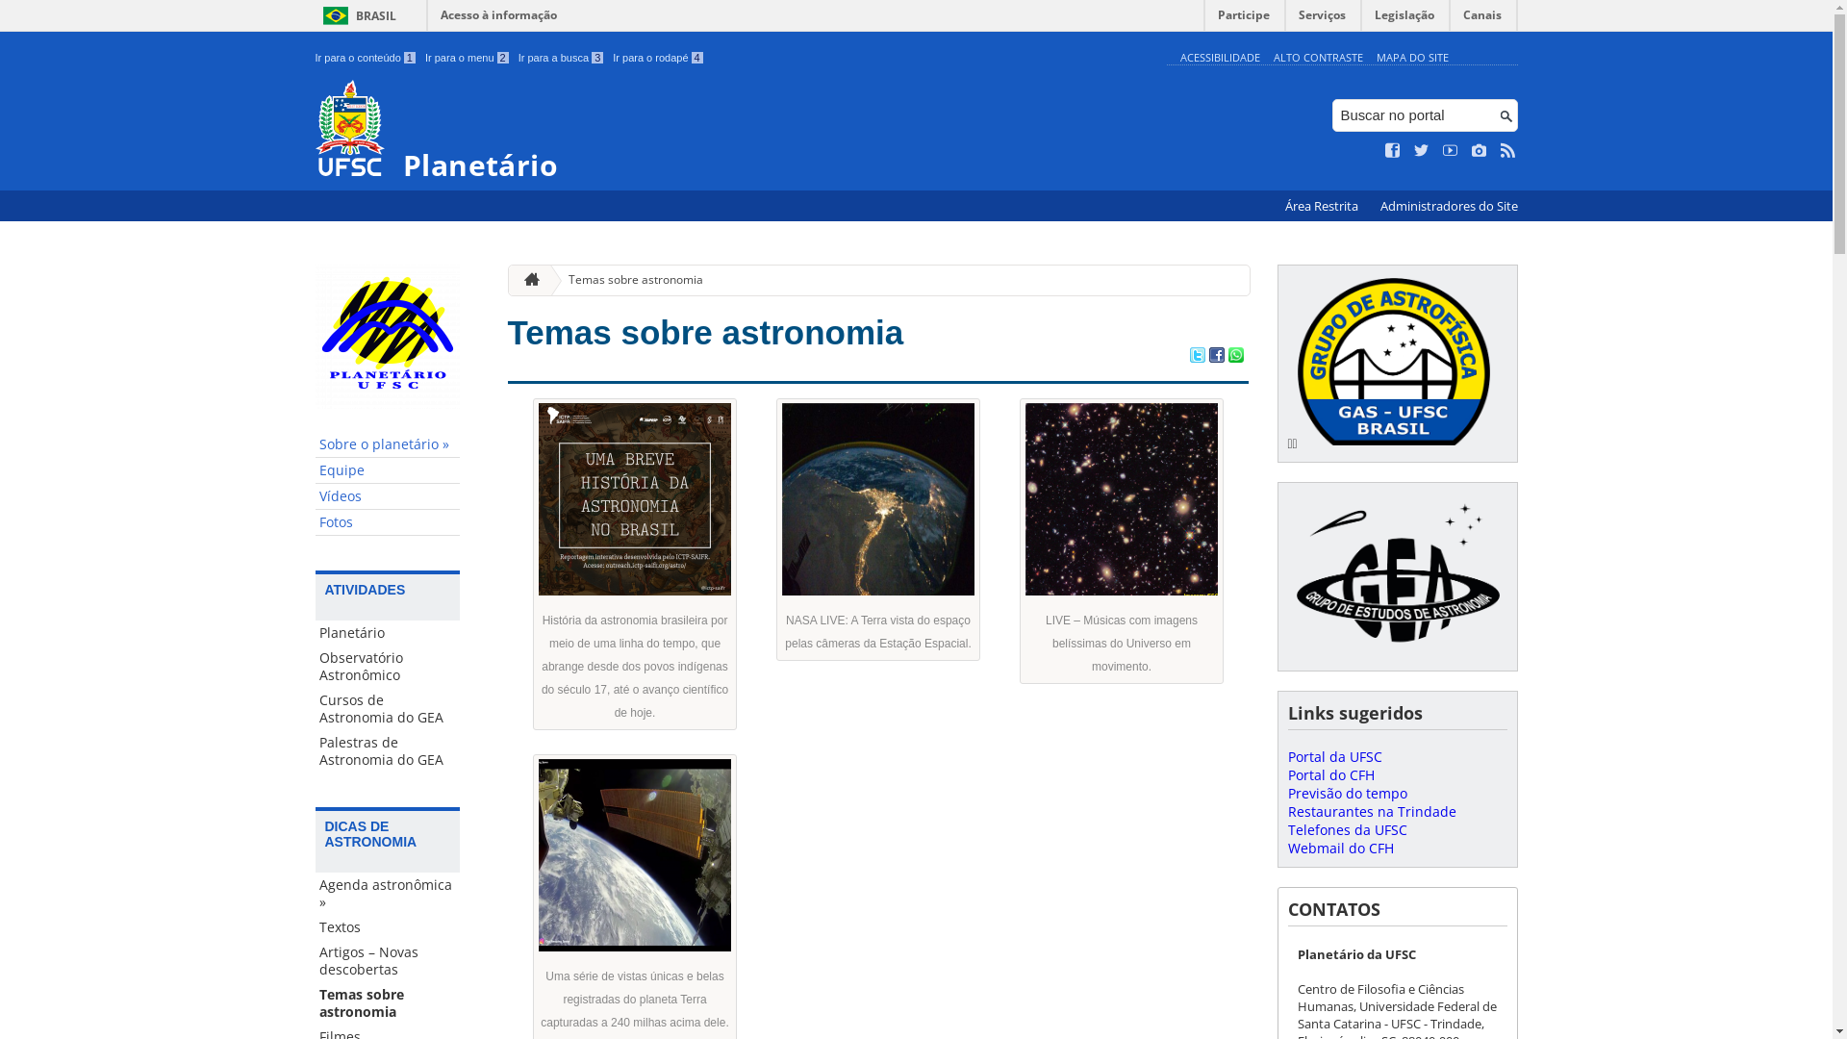 This screenshot has height=1039, width=1847. I want to click on Participe, so click(1244, 19).